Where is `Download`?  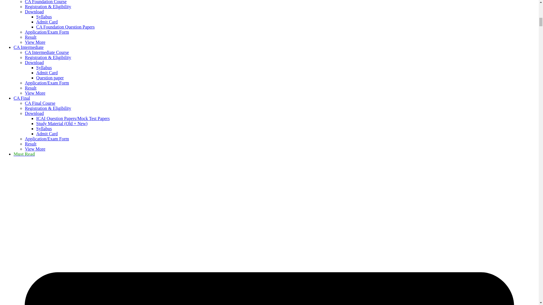
Download is located at coordinates (35, 114).